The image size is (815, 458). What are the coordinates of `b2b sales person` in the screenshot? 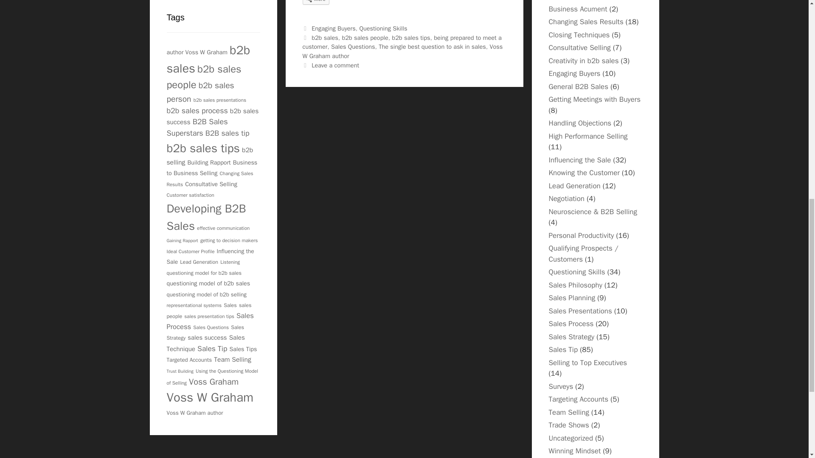 It's located at (200, 92).